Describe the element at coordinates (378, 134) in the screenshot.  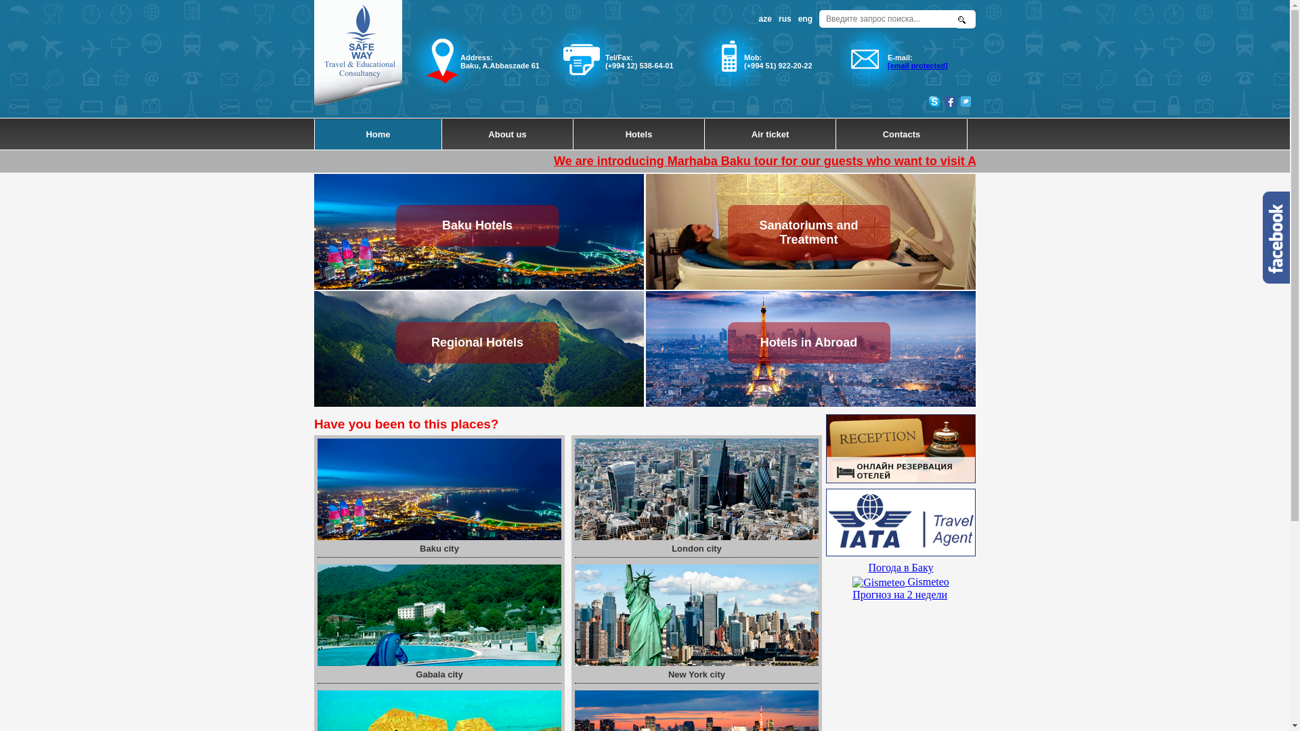
I see `Home` at that location.